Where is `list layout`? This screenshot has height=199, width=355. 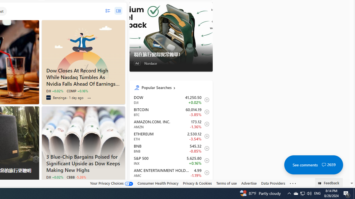
list layout is located at coordinates (108, 11).